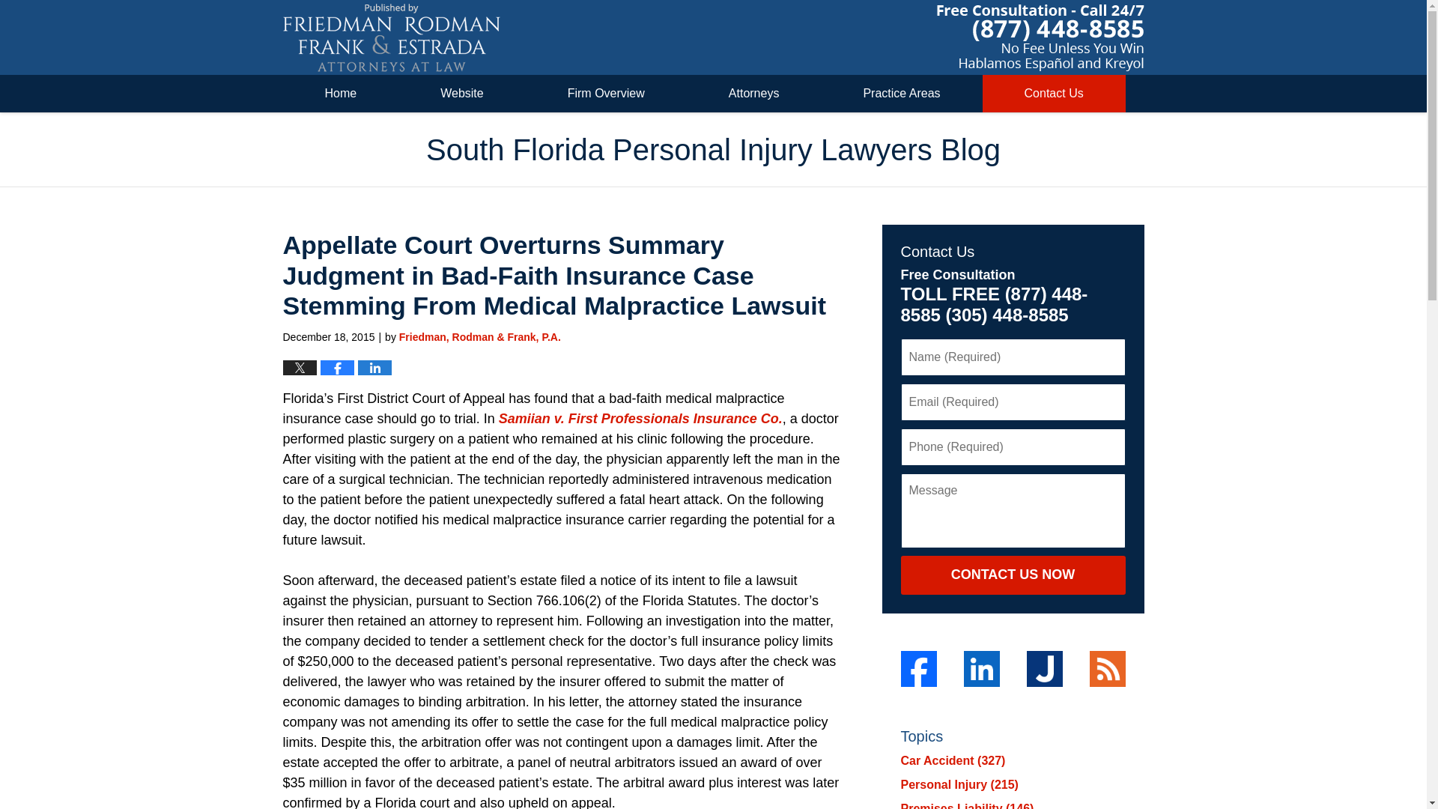  I want to click on CONTACT US NOW, so click(1012, 575).